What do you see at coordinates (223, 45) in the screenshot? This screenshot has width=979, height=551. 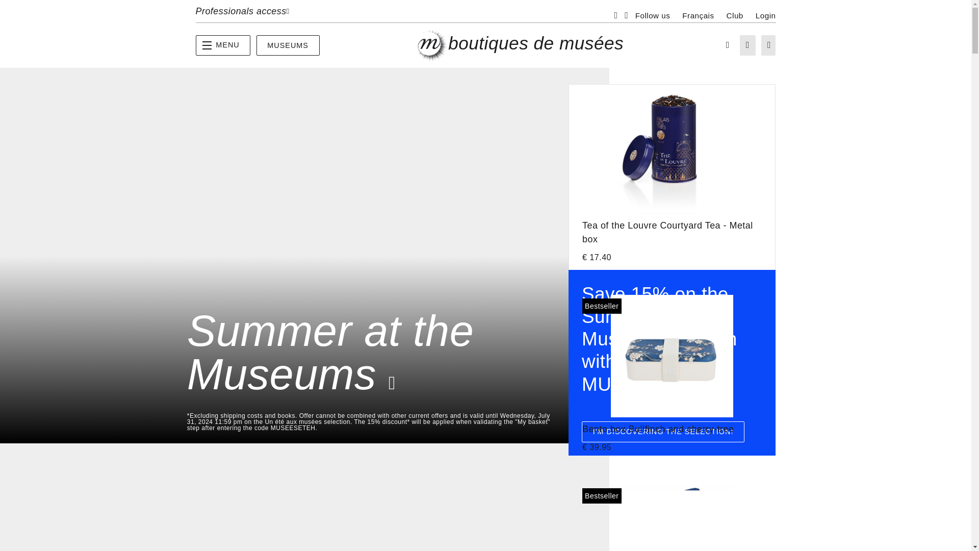 I see `Main menu` at bounding box center [223, 45].